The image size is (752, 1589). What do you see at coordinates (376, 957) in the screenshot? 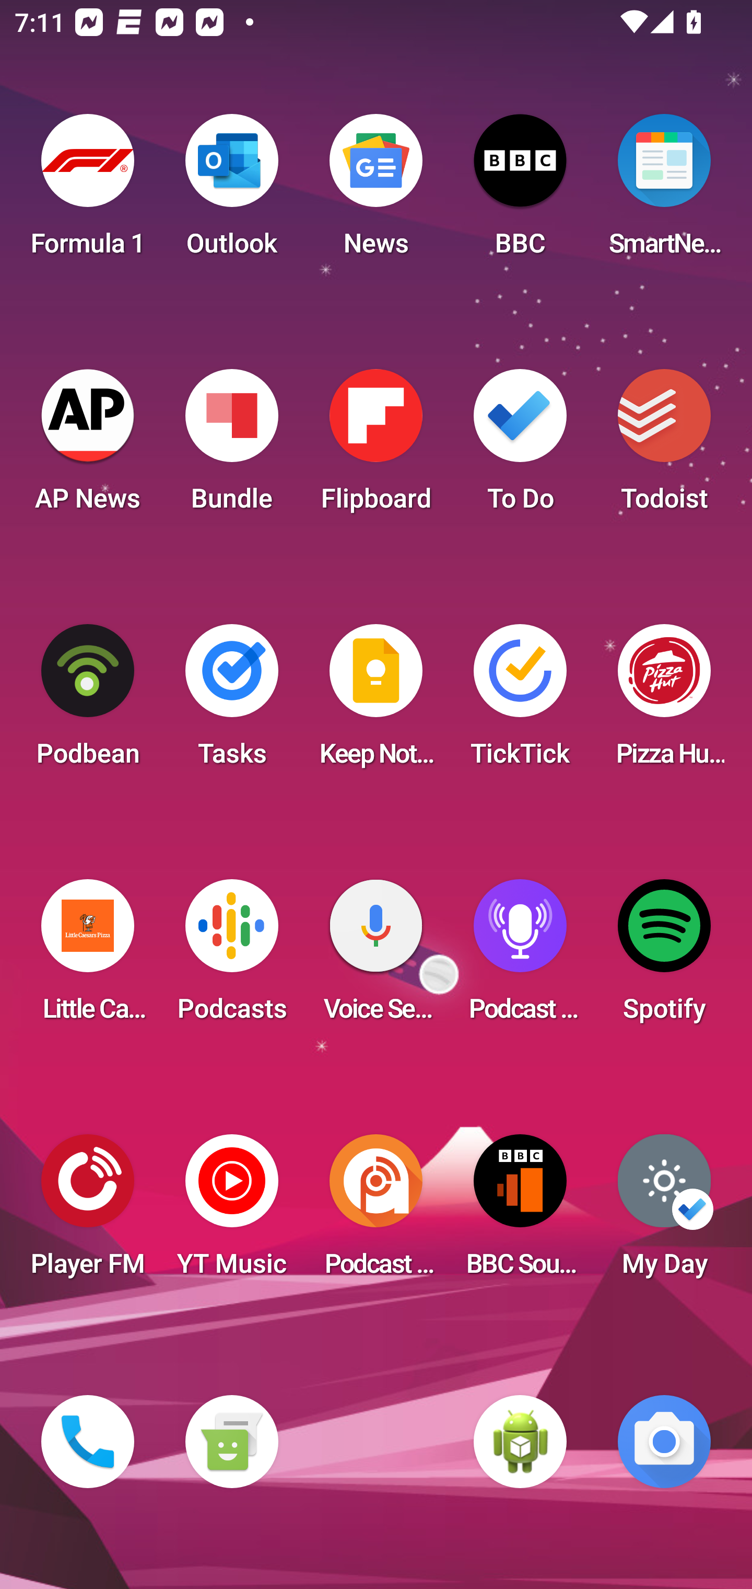
I see `Voice Search` at bounding box center [376, 957].